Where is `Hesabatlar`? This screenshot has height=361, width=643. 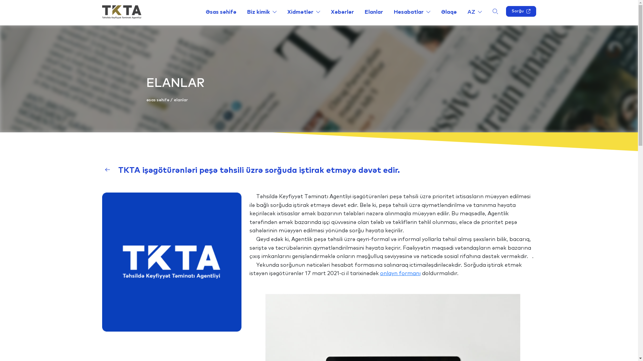
Hesabatlar is located at coordinates (412, 12).